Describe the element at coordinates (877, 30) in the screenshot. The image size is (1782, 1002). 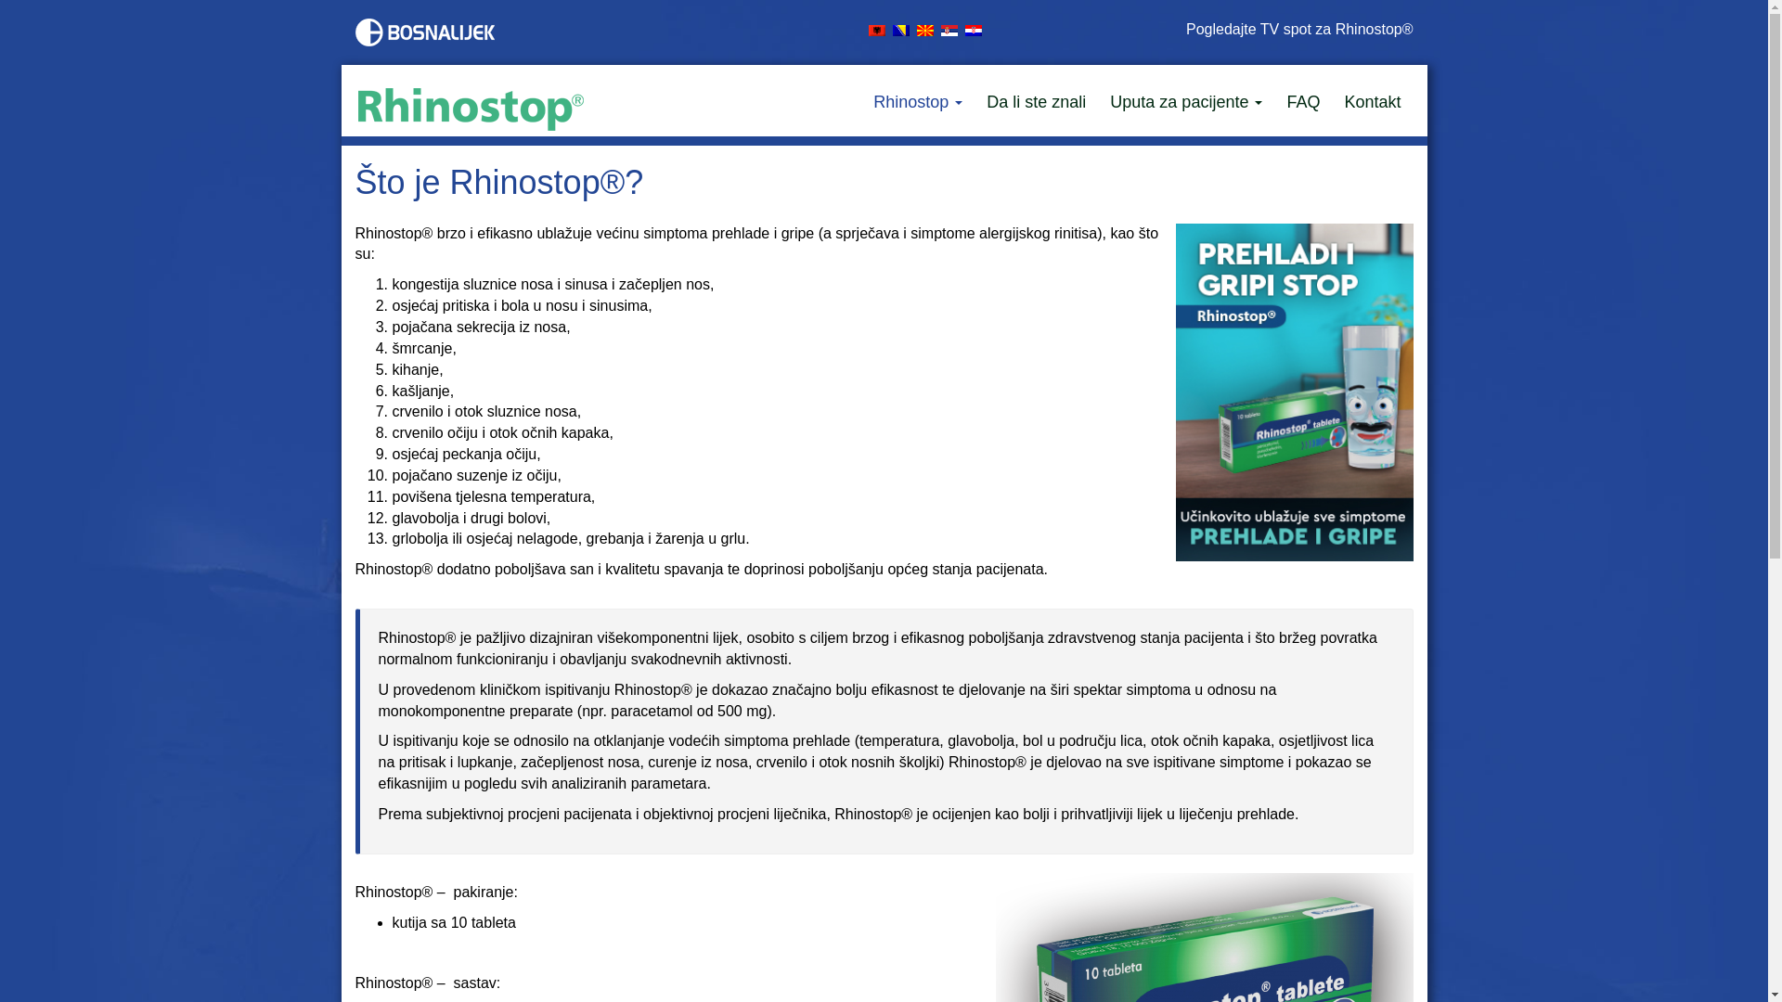
I see `Albanian` at that location.